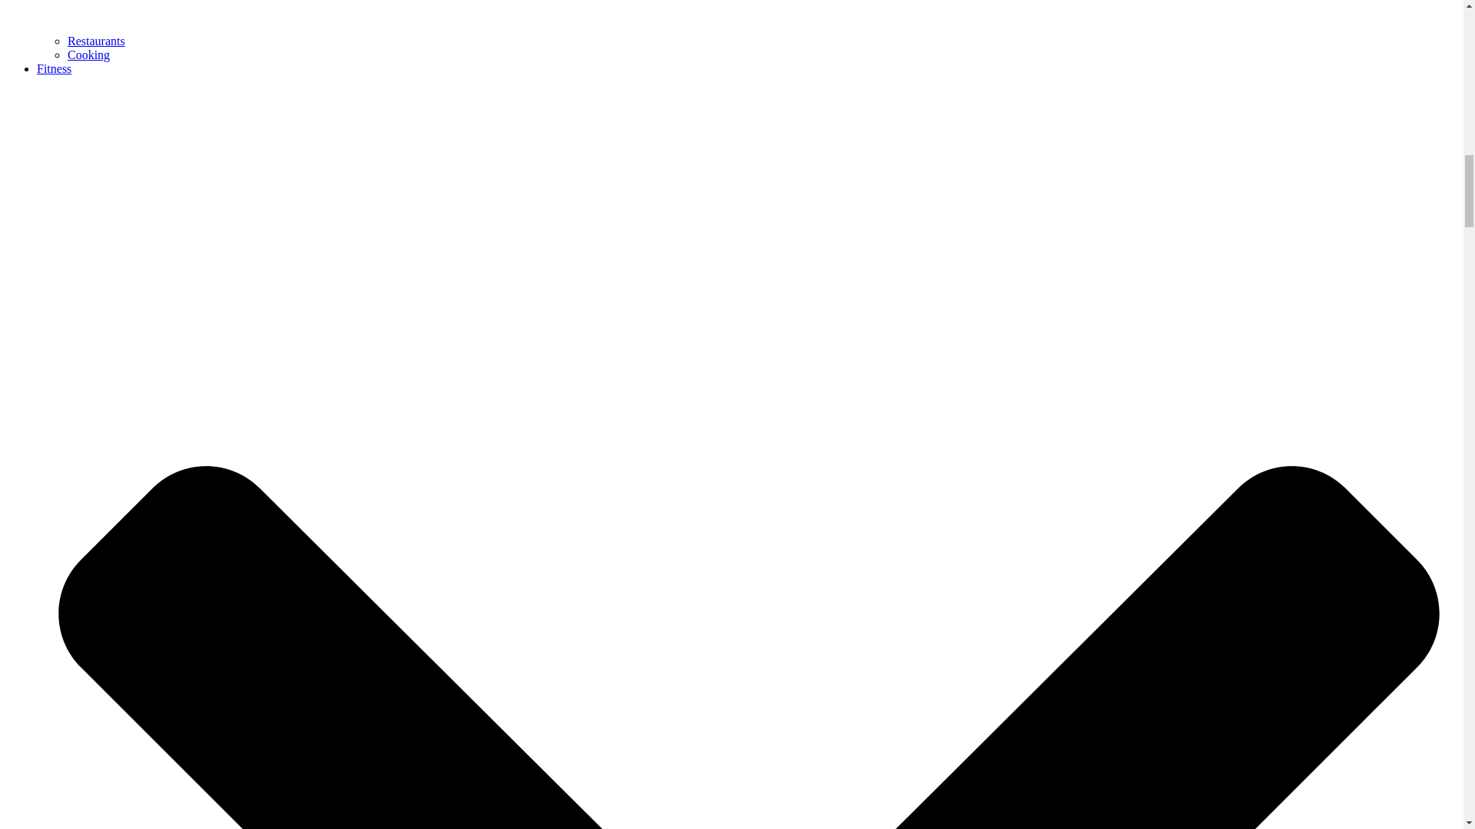 This screenshot has height=829, width=1475. What do you see at coordinates (97, 41) in the screenshot?
I see `Restaurants` at bounding box center [97, 41].